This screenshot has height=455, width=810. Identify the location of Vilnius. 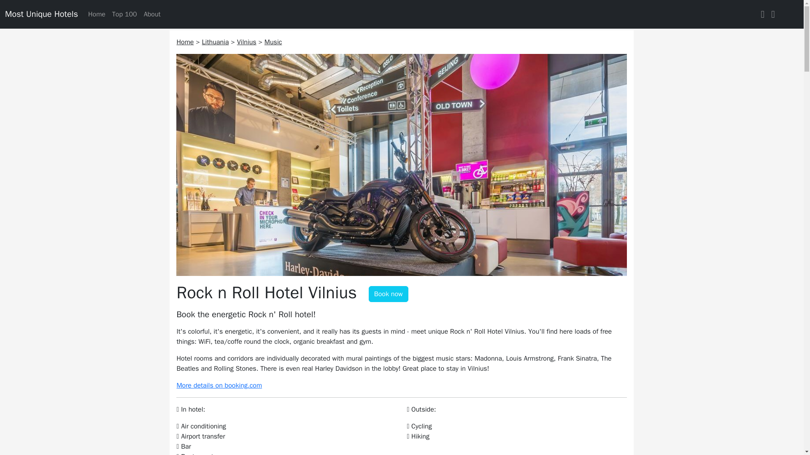
(247, 42).